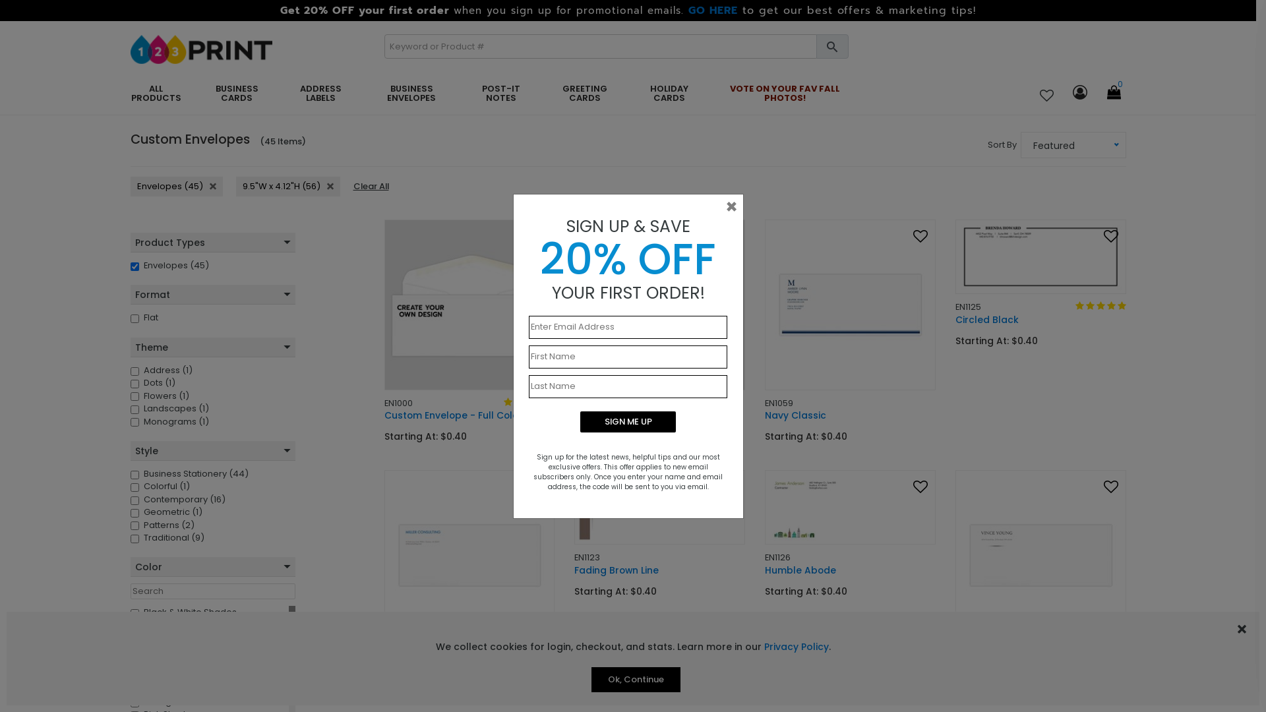 The height and width of the screenshot is (712, 1266). Describe the element at coordinates (469, 415) in the screenshot. I see `Custom Envelope - Full Color` at that location.